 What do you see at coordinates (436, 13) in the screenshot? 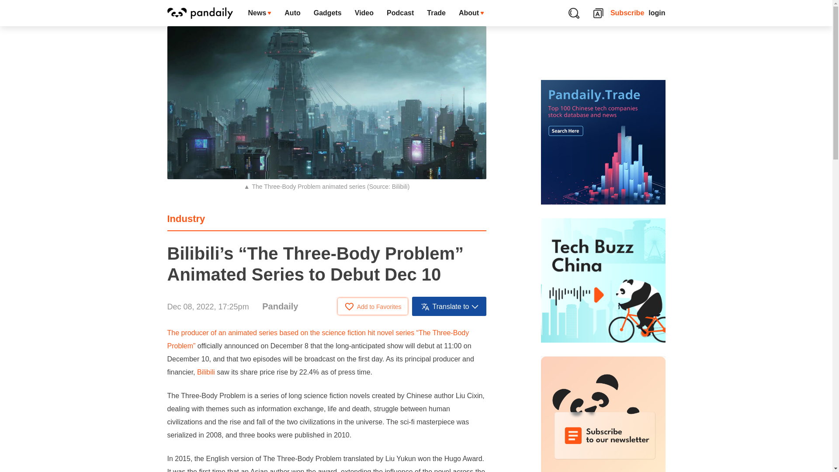
I see `Trade` at bounding box center [436, 13].